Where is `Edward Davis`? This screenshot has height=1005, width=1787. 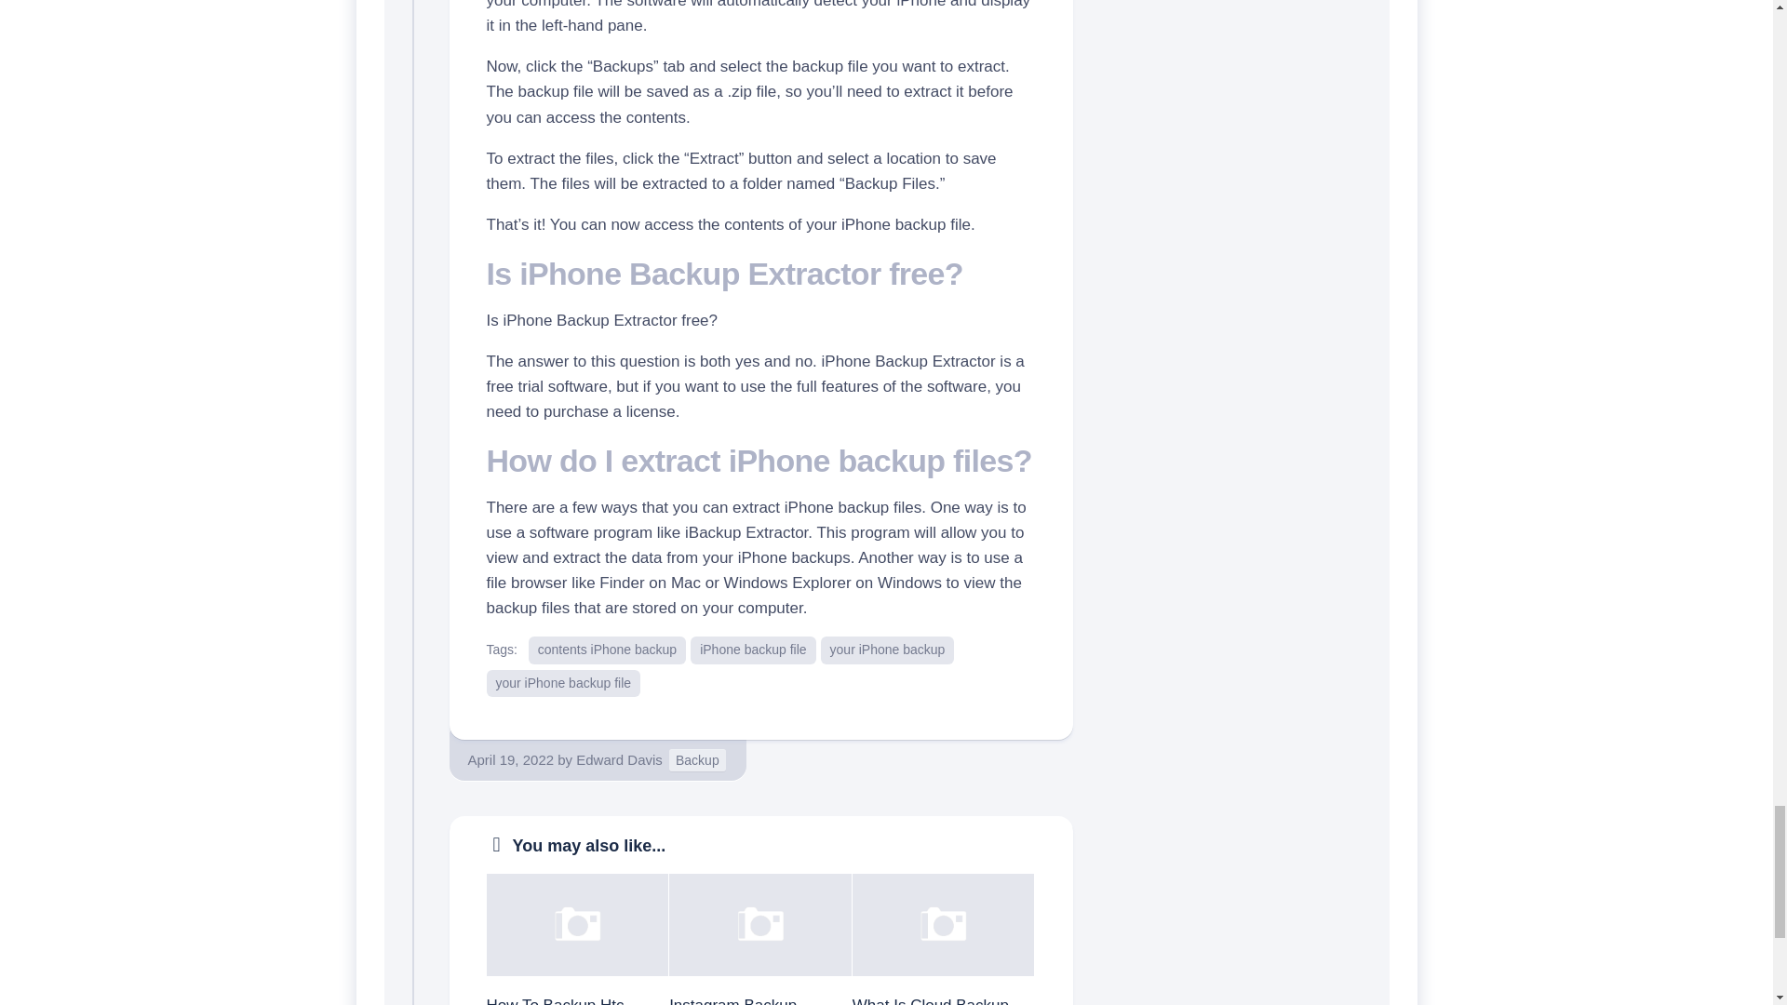 Edward Davis is located at coordinates (619, 759).